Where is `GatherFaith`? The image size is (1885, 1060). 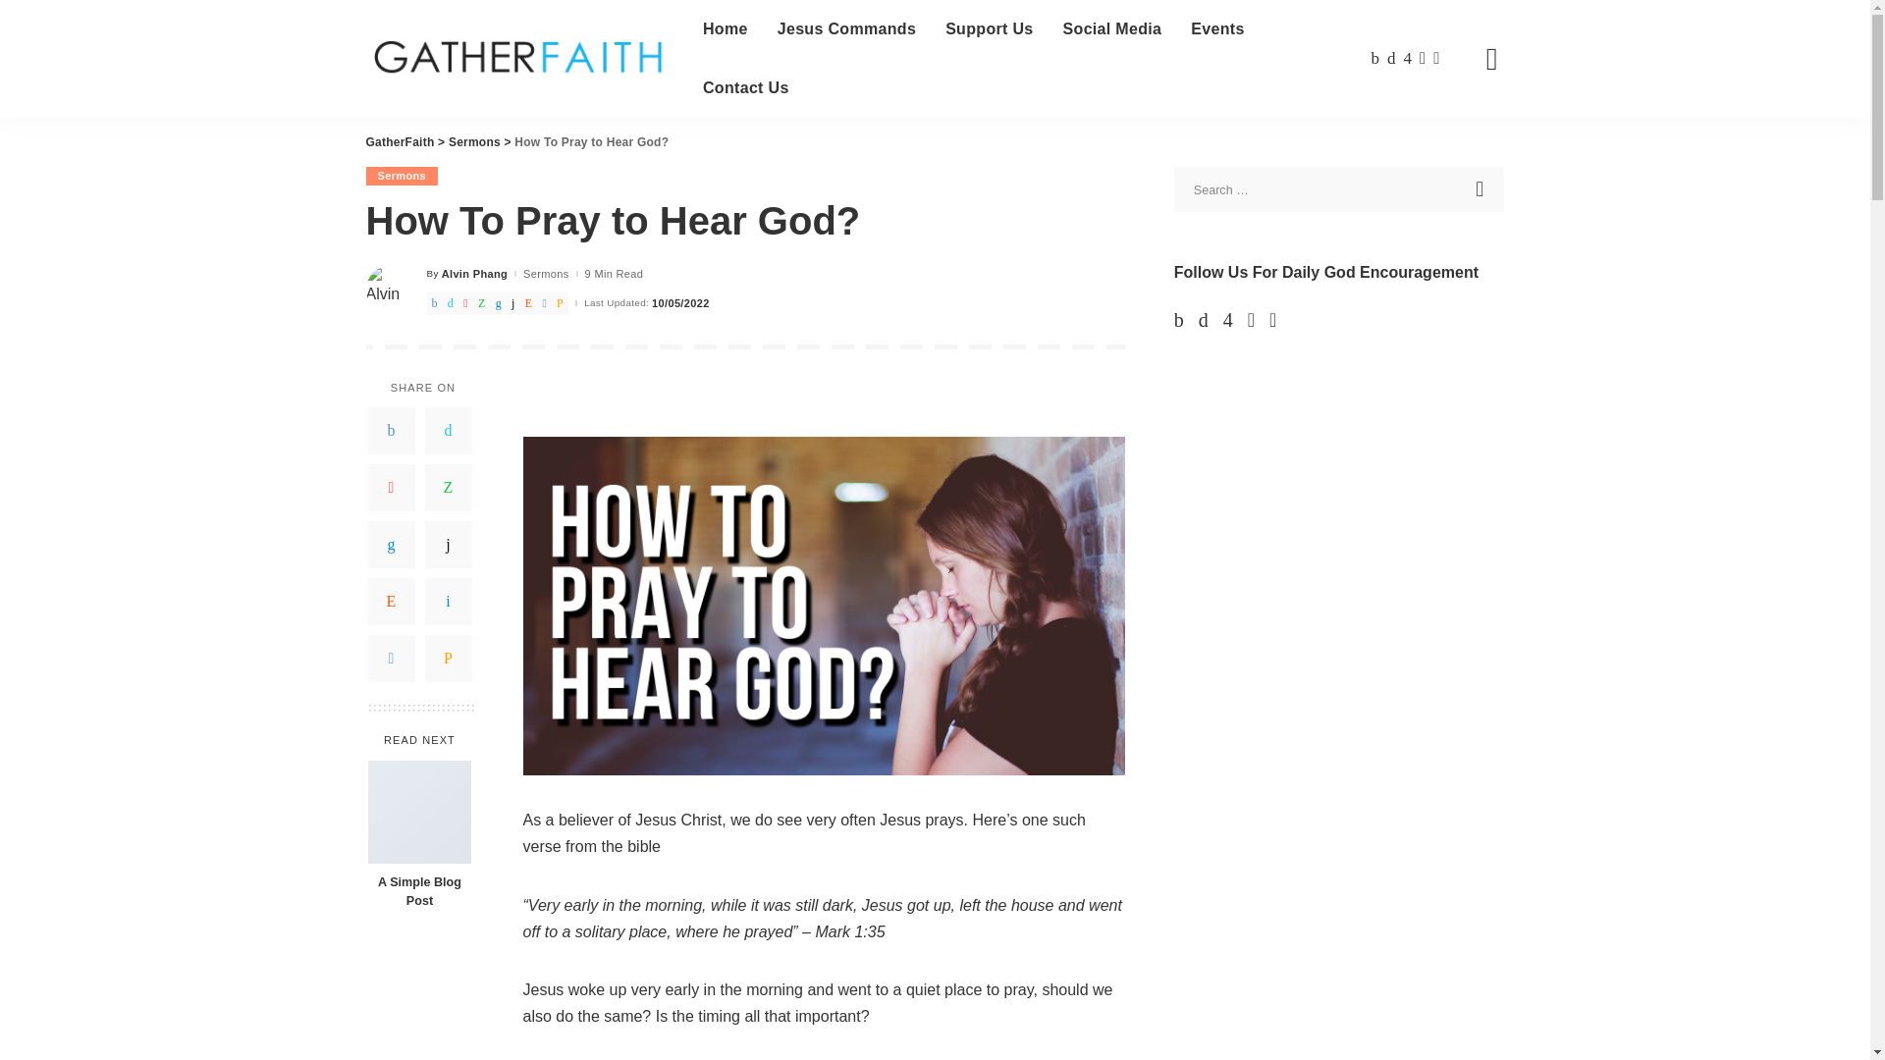
GatherFaith is located at coordinates (399, 142).